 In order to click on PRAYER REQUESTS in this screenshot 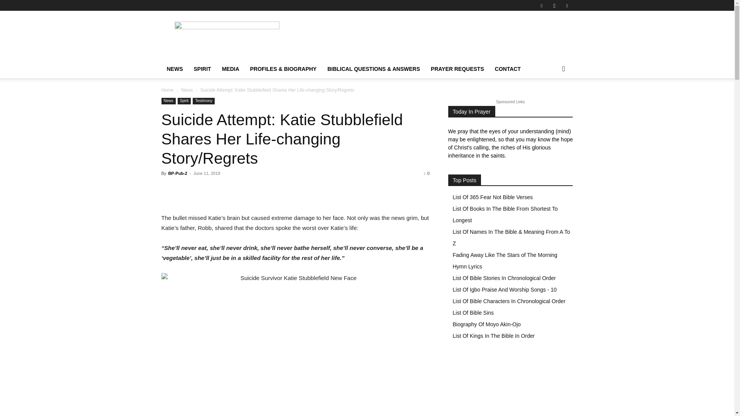, I will do `click(457, 69)`.